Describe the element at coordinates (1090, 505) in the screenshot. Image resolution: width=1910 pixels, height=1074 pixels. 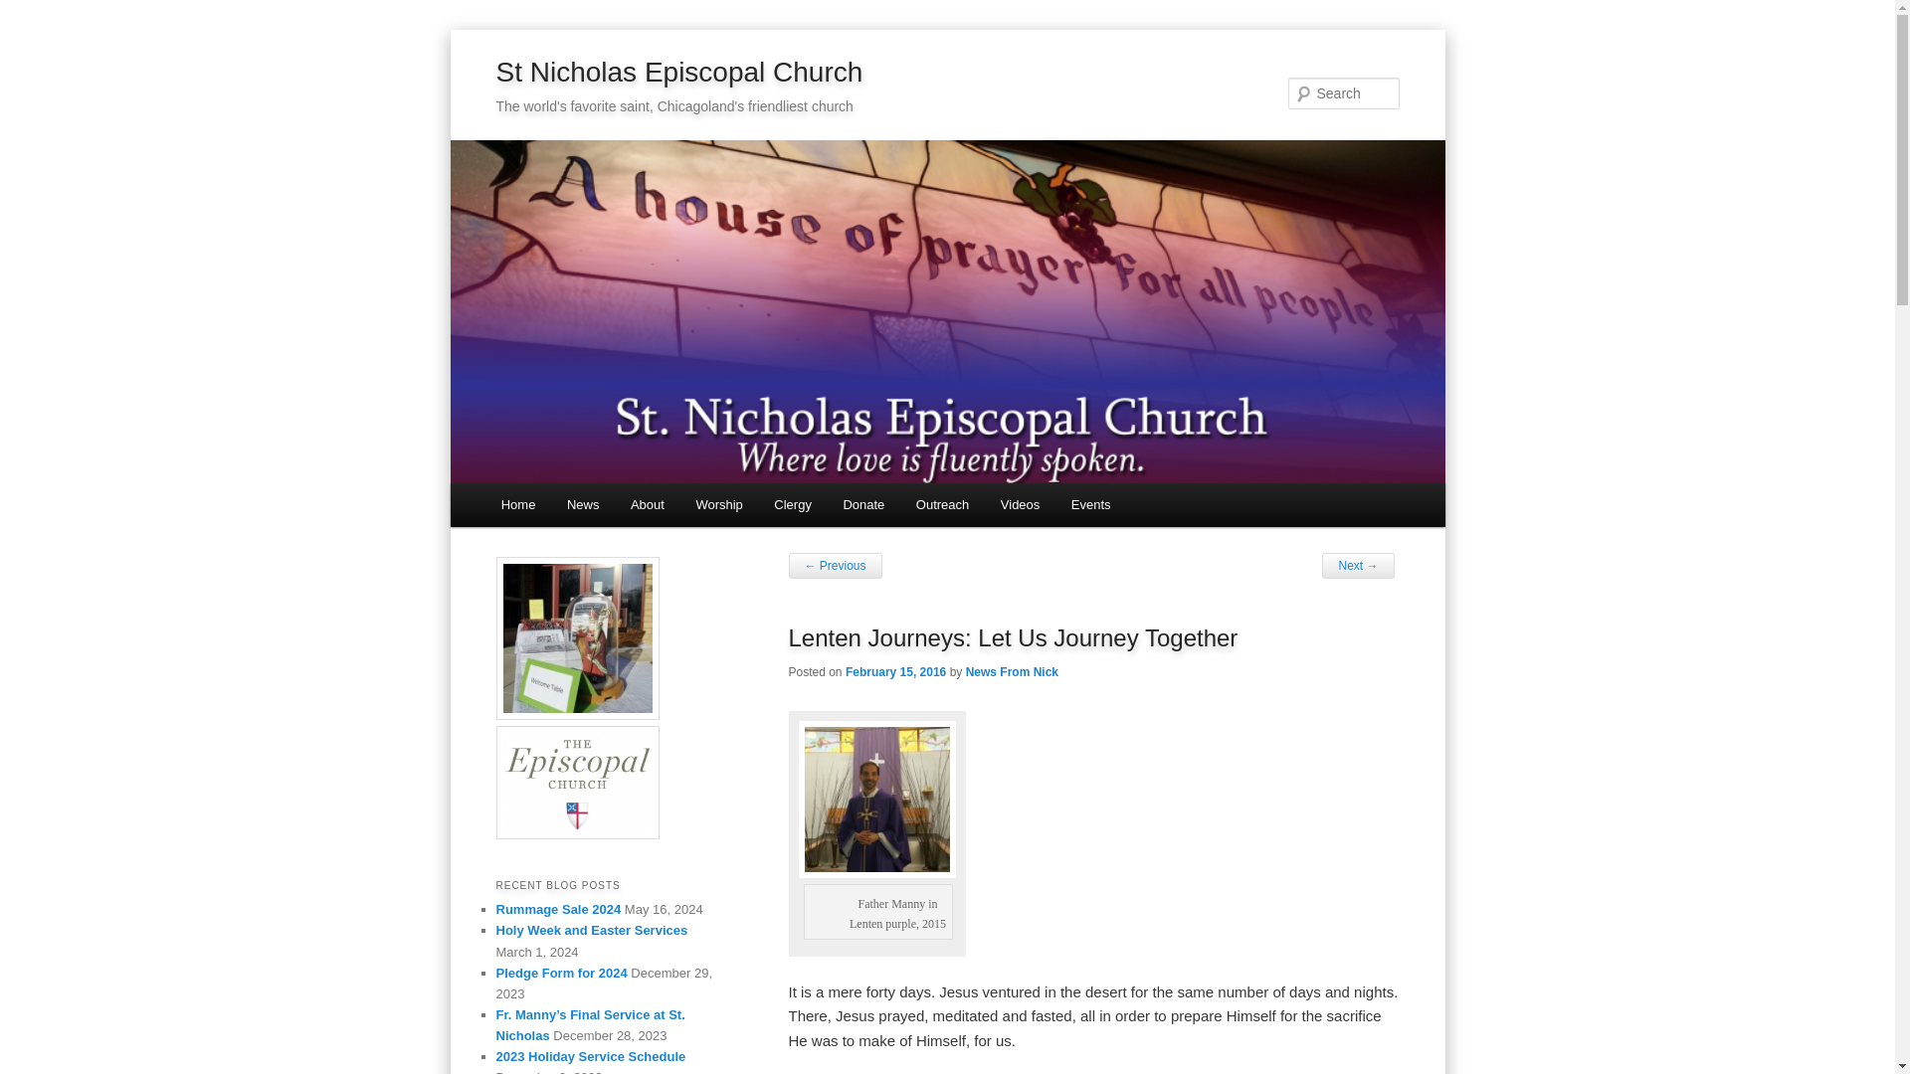
I see `Events` at that location.